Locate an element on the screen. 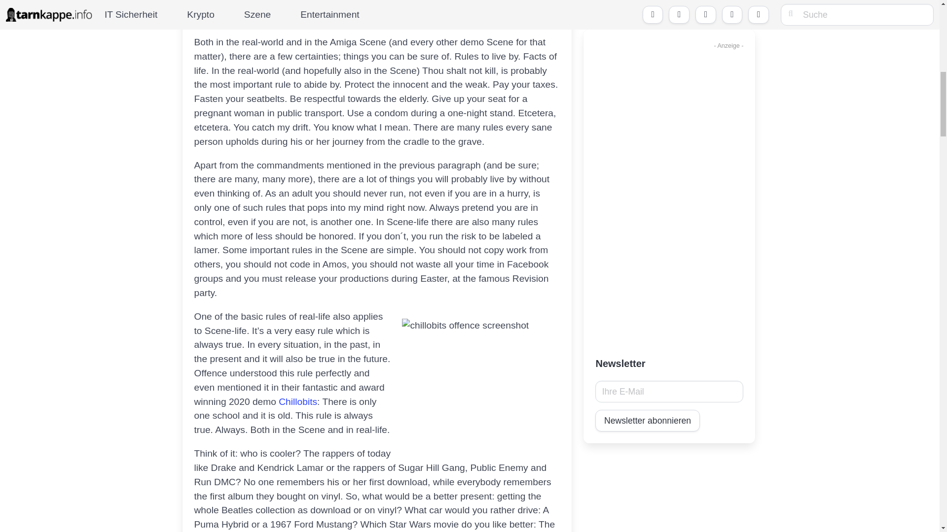  Chillobits is located at coordinates (298, 401).